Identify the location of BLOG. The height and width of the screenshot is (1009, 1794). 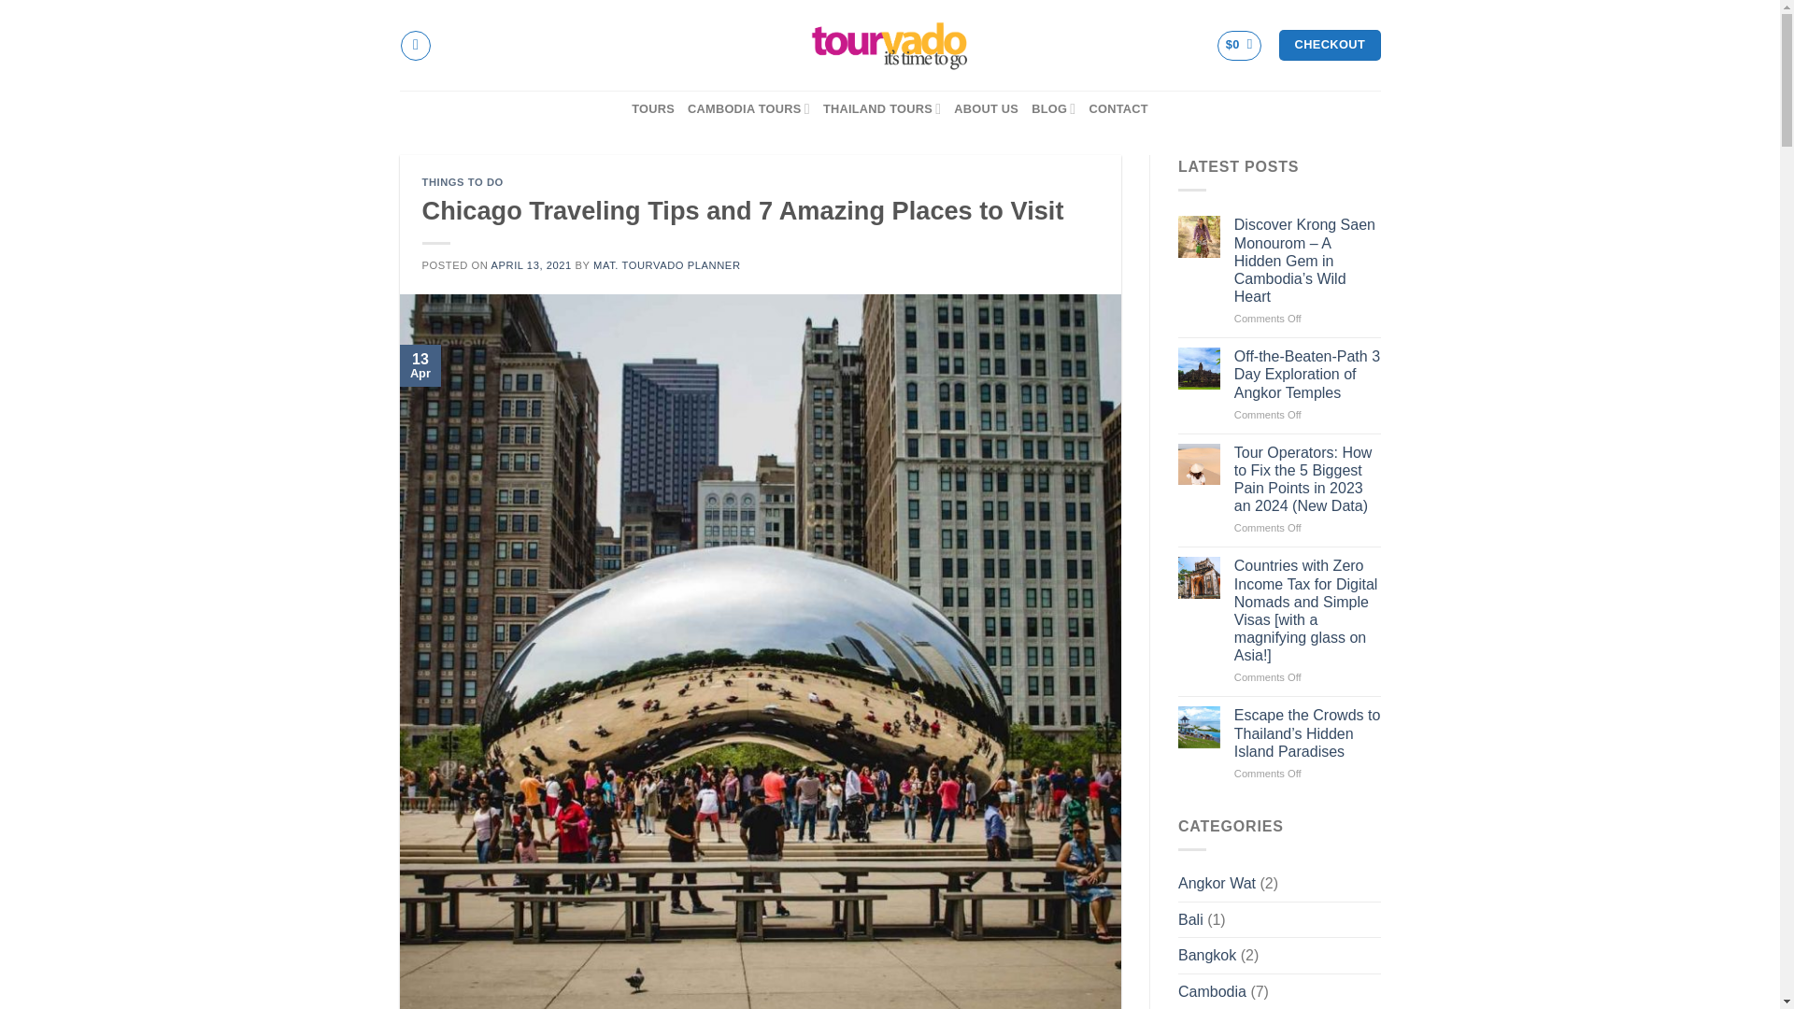
(1053, 108).